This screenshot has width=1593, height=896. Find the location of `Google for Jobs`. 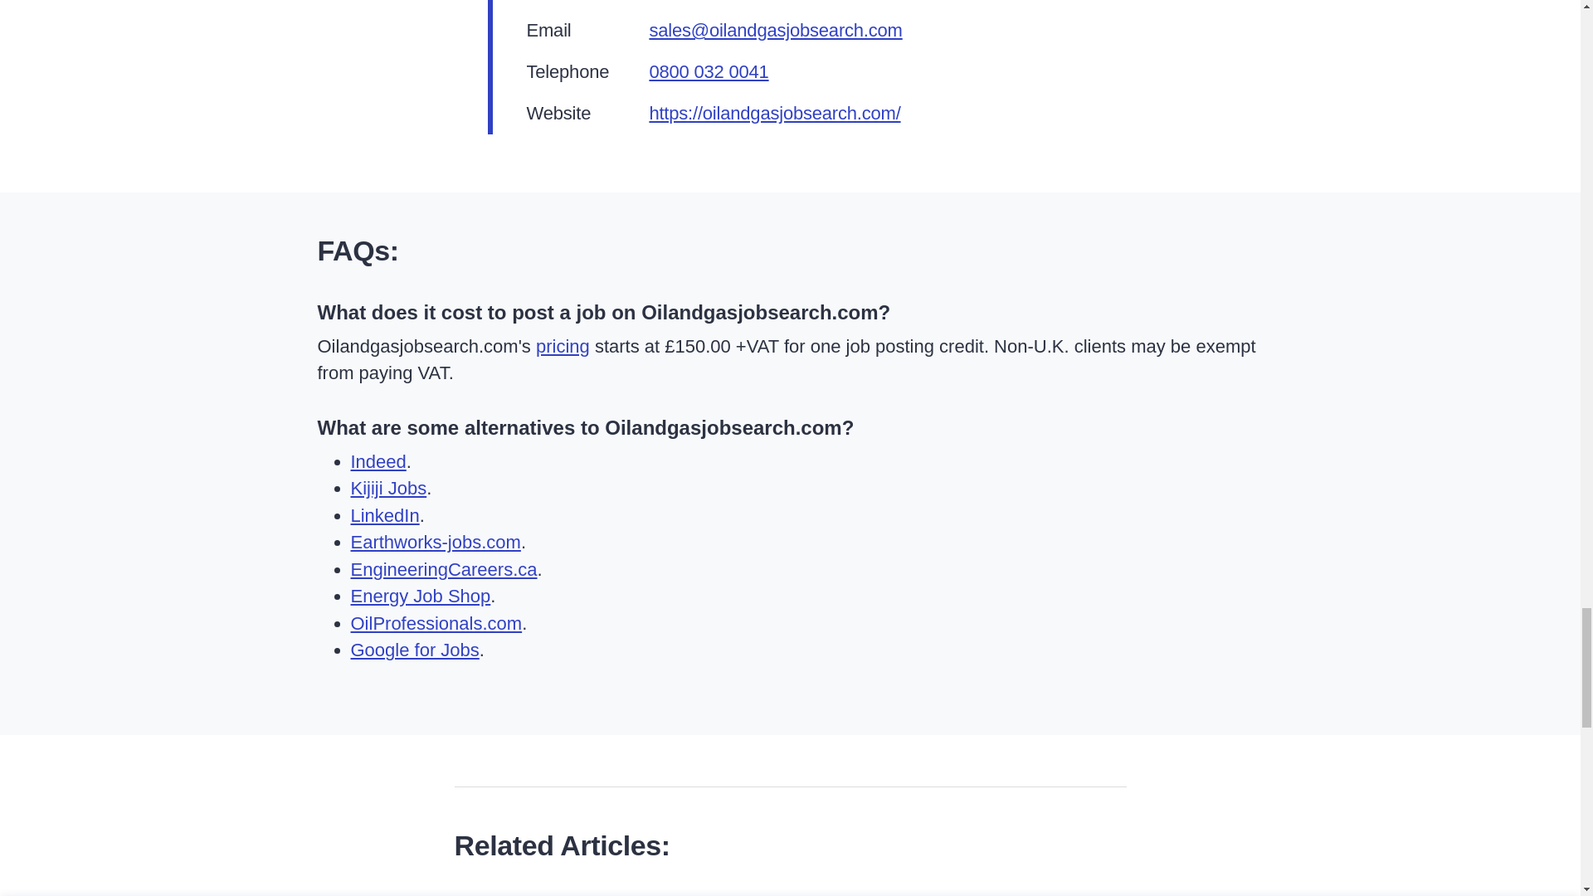

Google for Jobs is located at coordinates (415, 650).